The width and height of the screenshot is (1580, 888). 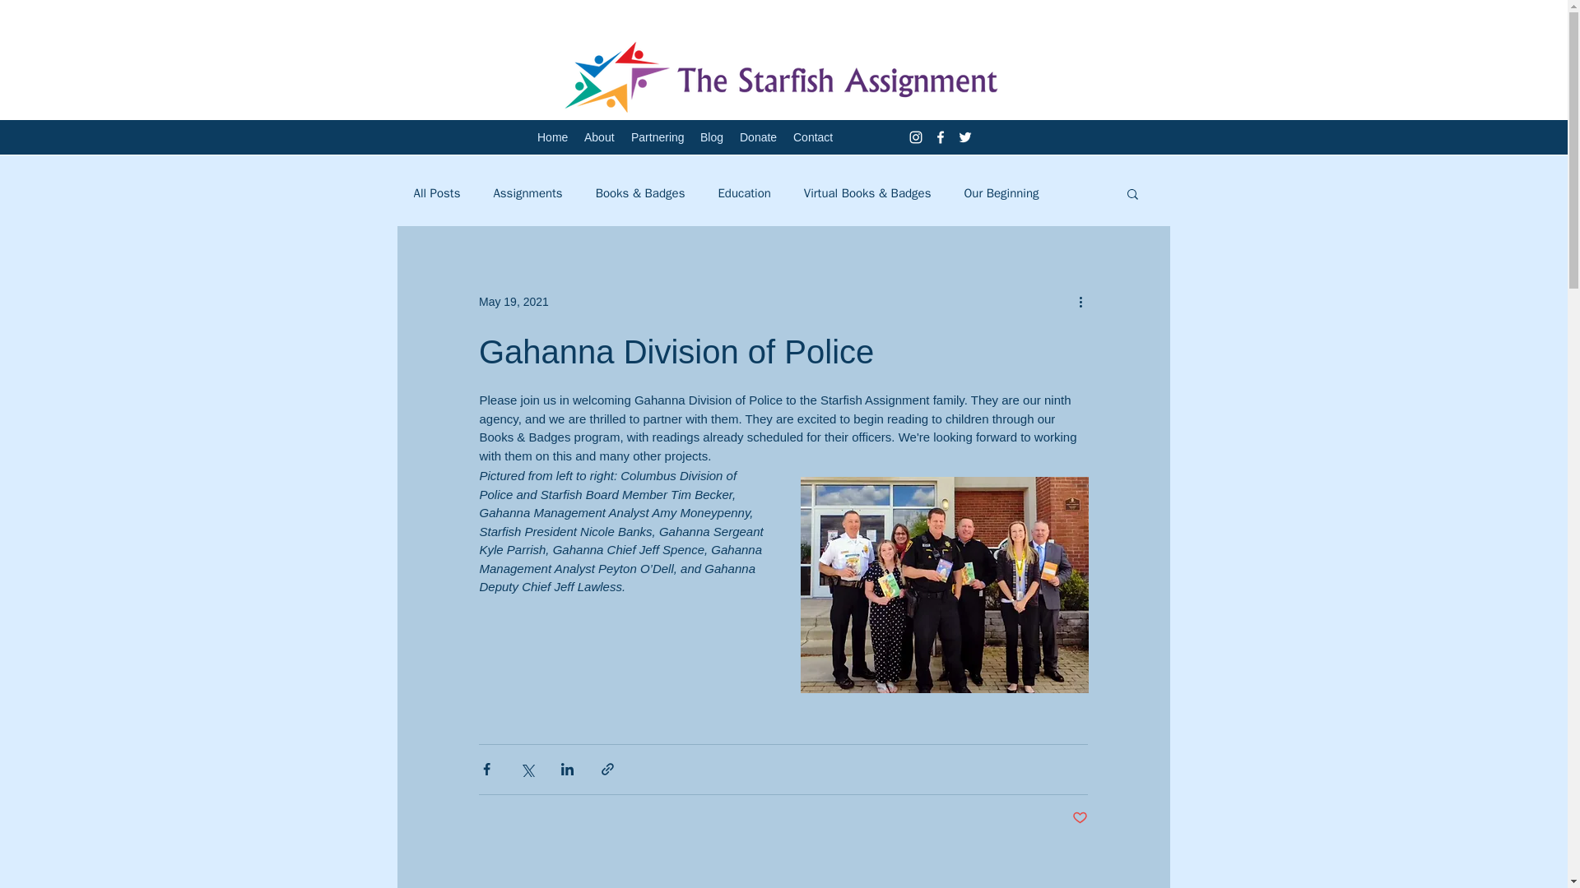 What do you see at coordinates (513, 300) in the screenshot?
I see `May 19, 2021` at bounding box center [513, 300].